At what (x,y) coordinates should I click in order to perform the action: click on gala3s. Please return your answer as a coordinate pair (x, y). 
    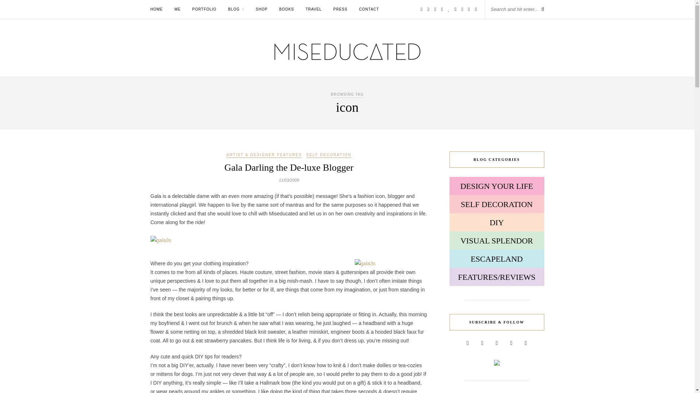
    Looking at the image, I should click on (390, 263).